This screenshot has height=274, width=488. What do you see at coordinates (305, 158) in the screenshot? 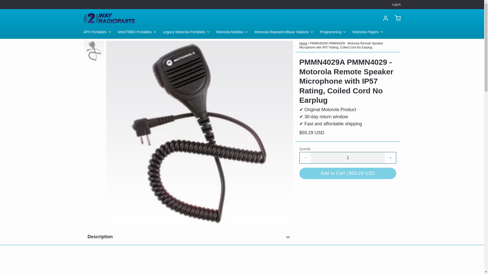
I see `Decrease quantity` at bounding box center [305, 158].